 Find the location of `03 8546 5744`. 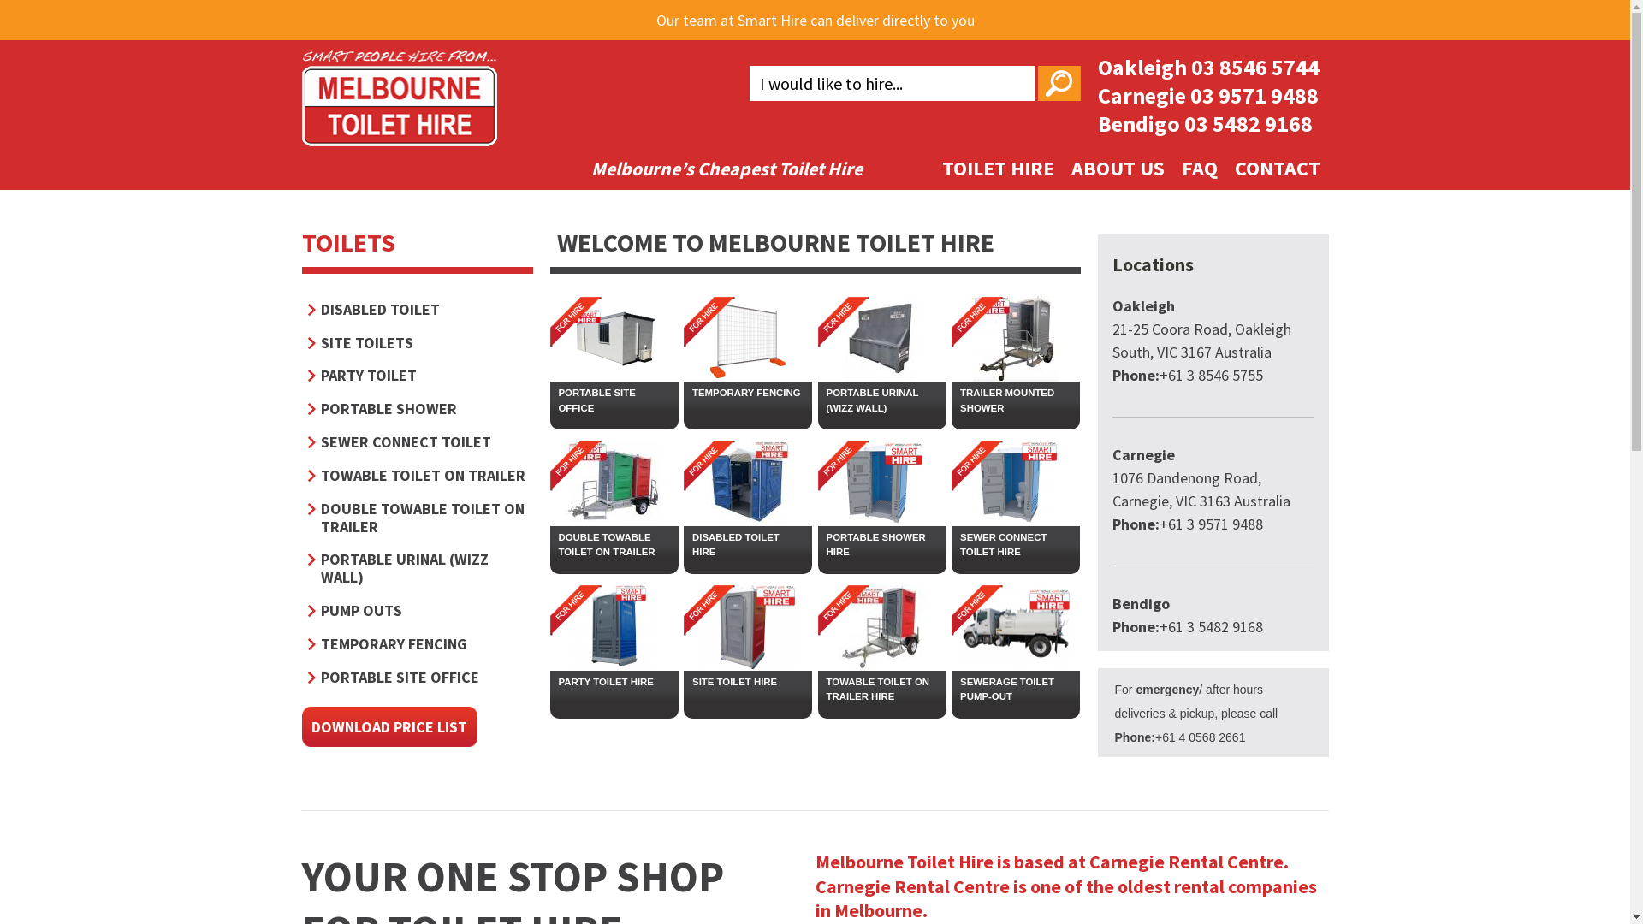

03 8546 5744 is located at coordinates (1255, 67).